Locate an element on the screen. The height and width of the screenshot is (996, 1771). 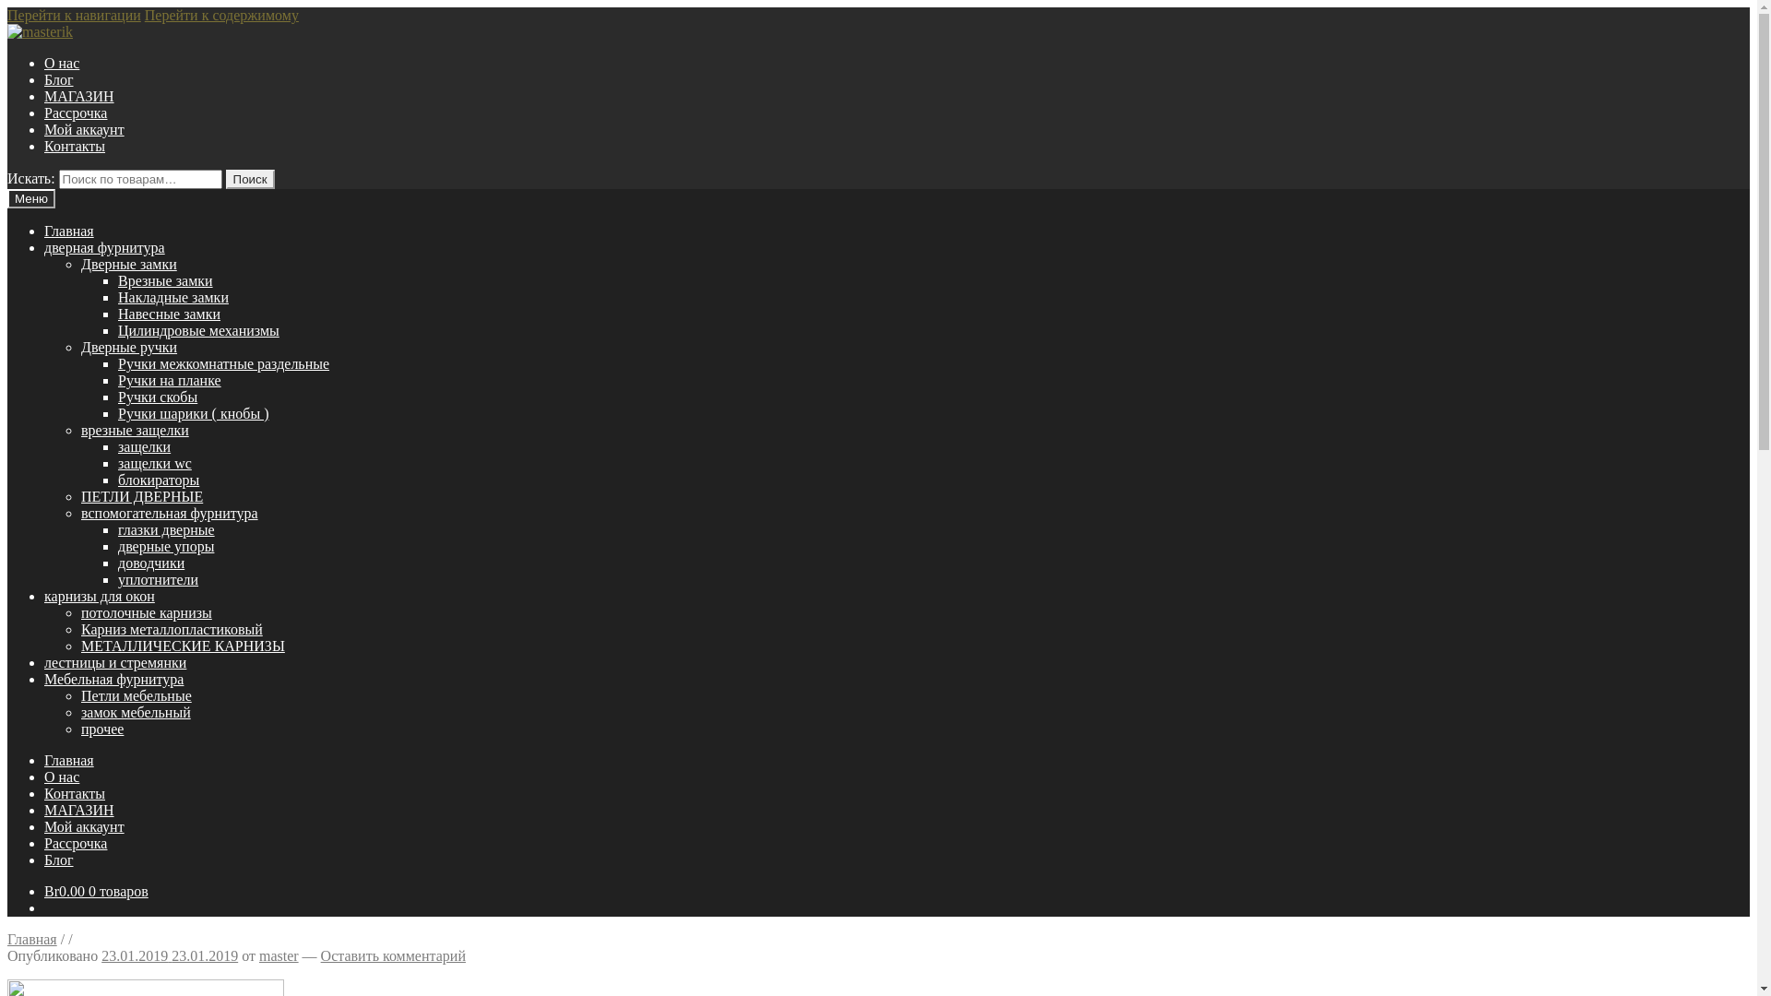
master is located at coordinates (279, 955).